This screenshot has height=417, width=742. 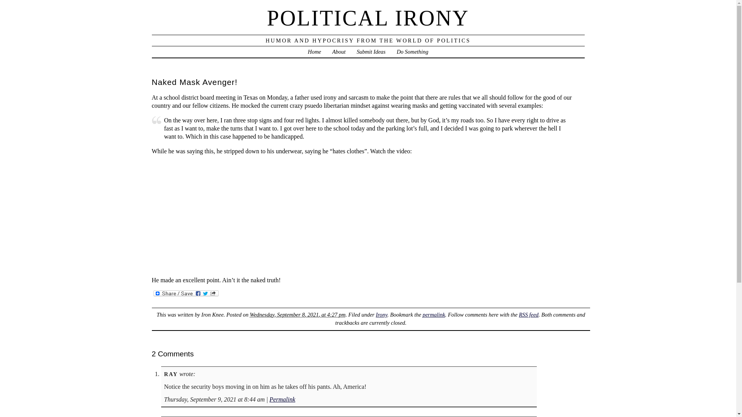 What do you see at coordinates (282, 399) in the screenshot?
I see `Permalink to this comment` at bounding box center [282, 399].